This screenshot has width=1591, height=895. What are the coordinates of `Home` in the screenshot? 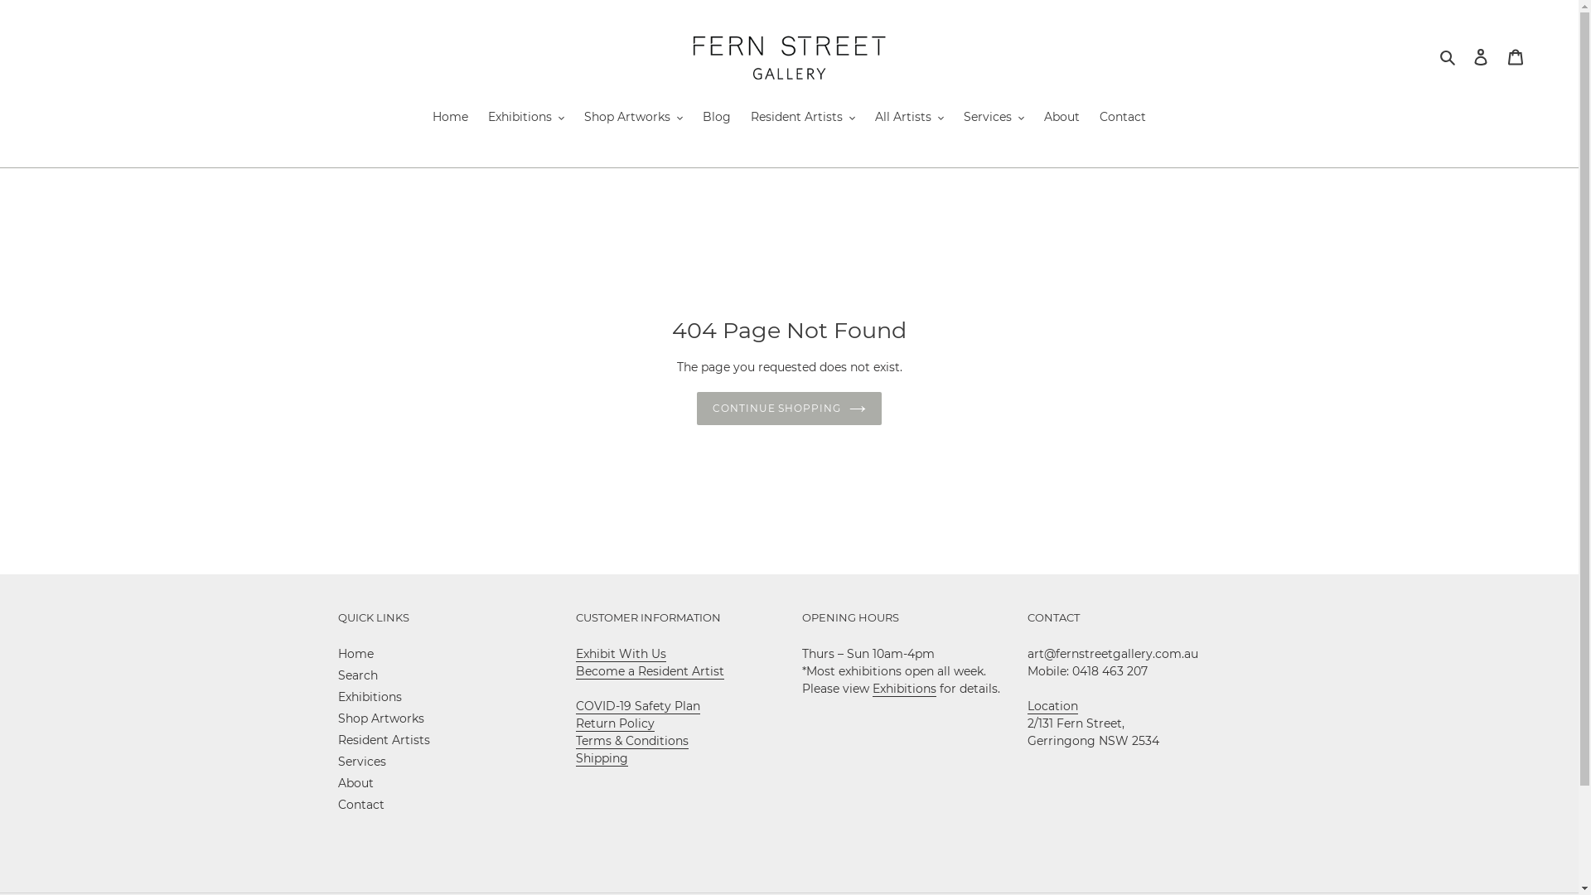 It's located at (451, 119).